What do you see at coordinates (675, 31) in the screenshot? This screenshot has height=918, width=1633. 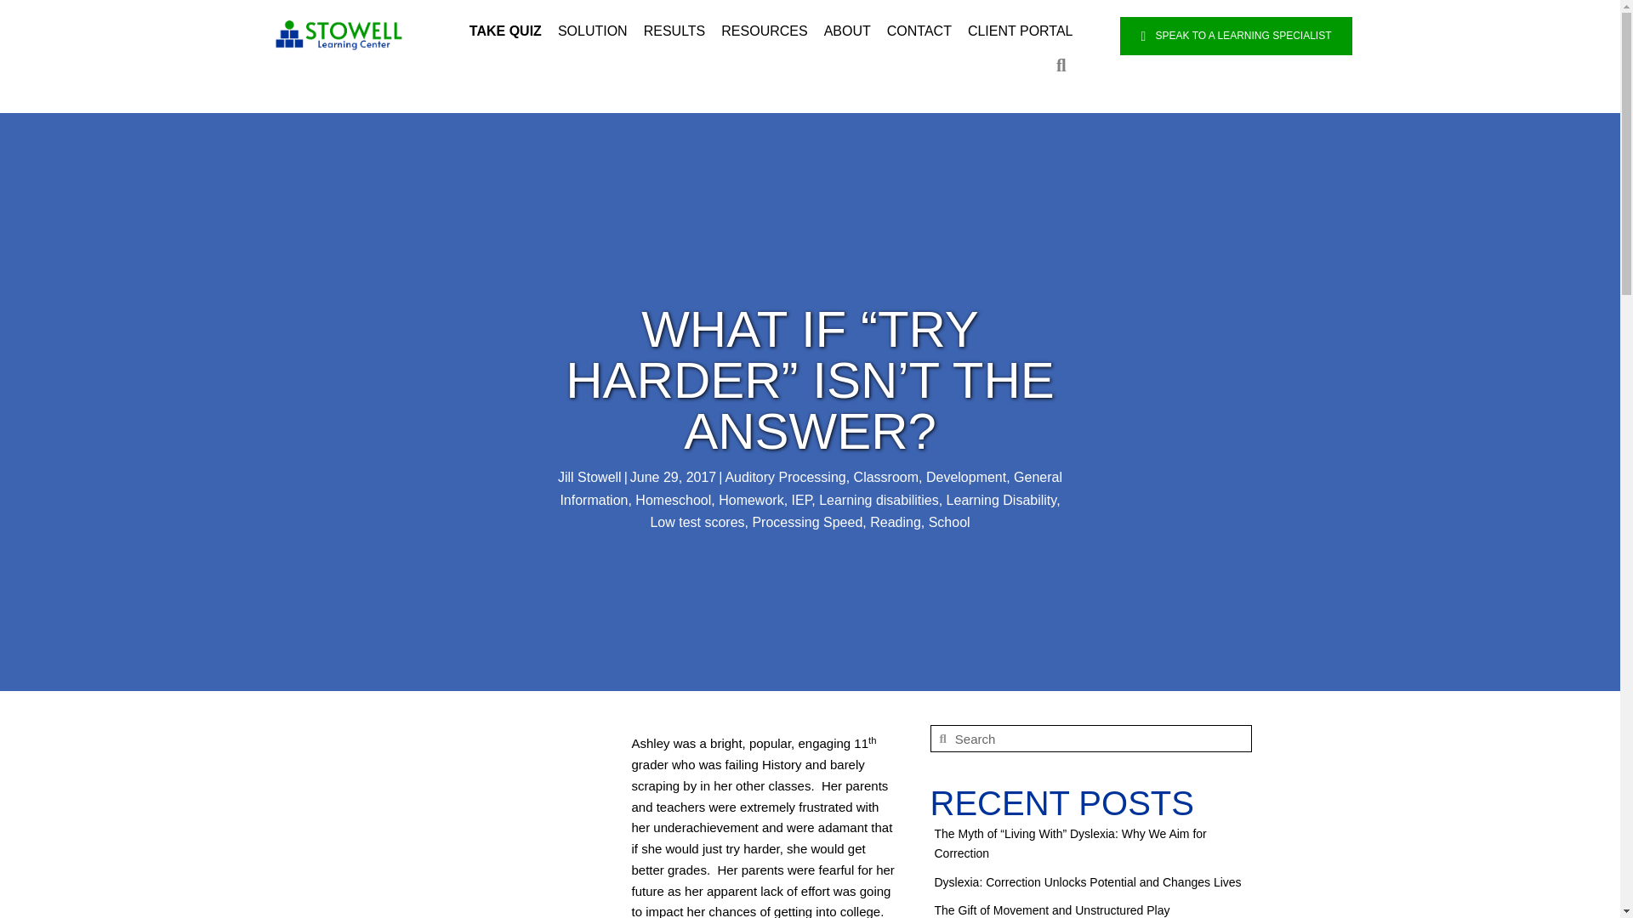 I see `RESULTS` at bounding box center [675, 31].